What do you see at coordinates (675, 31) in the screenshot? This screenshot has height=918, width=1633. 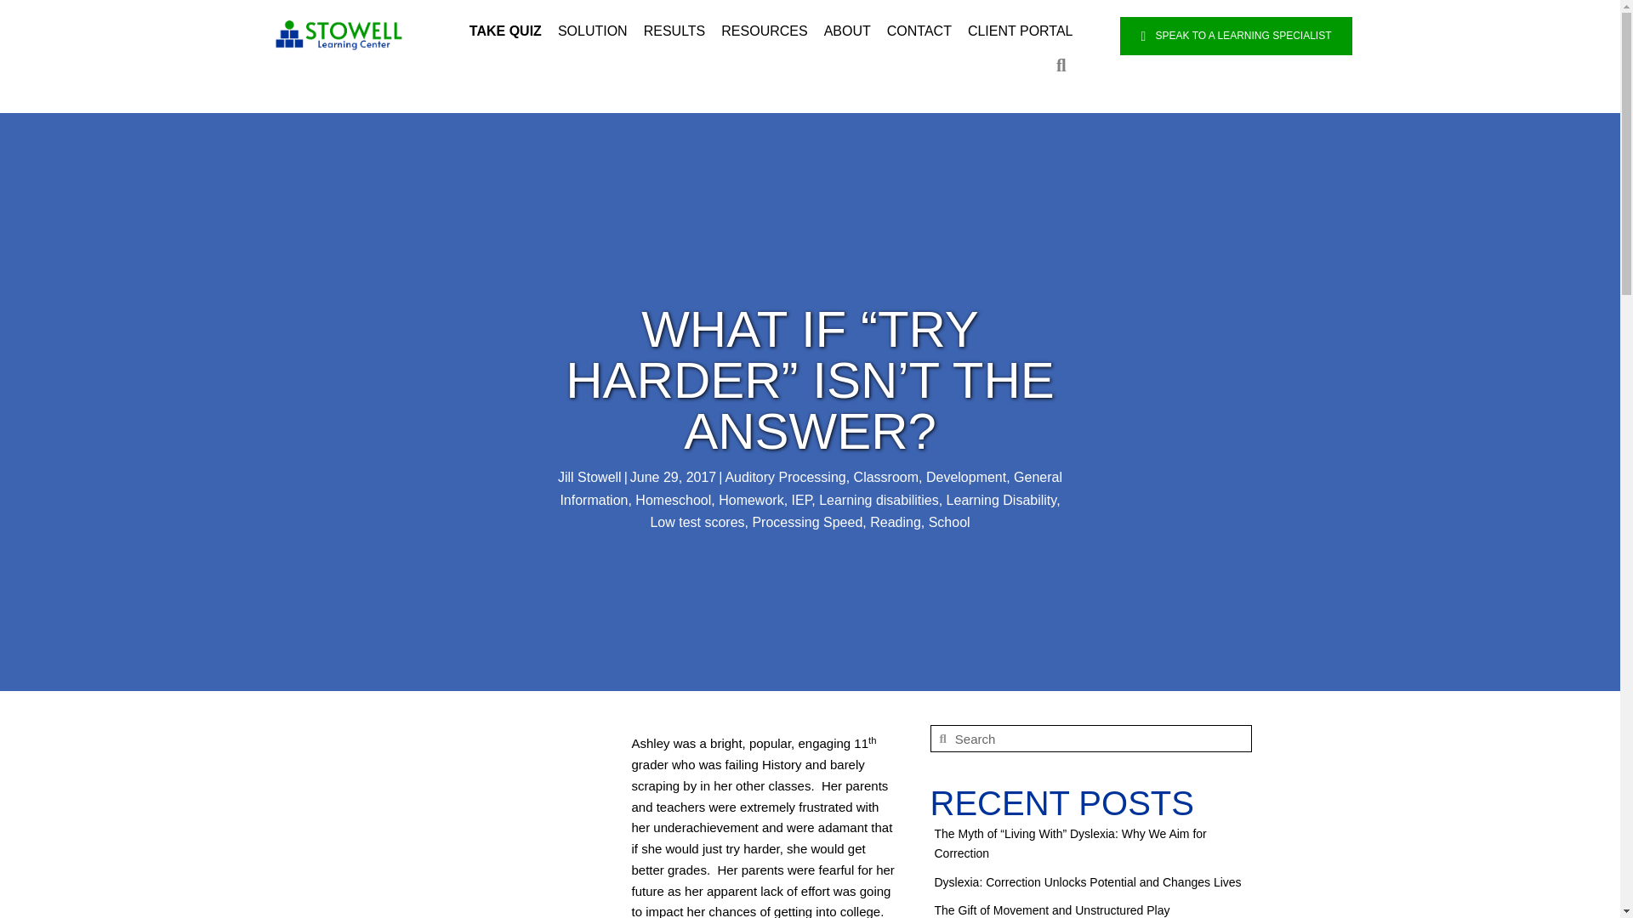 I see `RESULTS` at bounding box center [675, 31].